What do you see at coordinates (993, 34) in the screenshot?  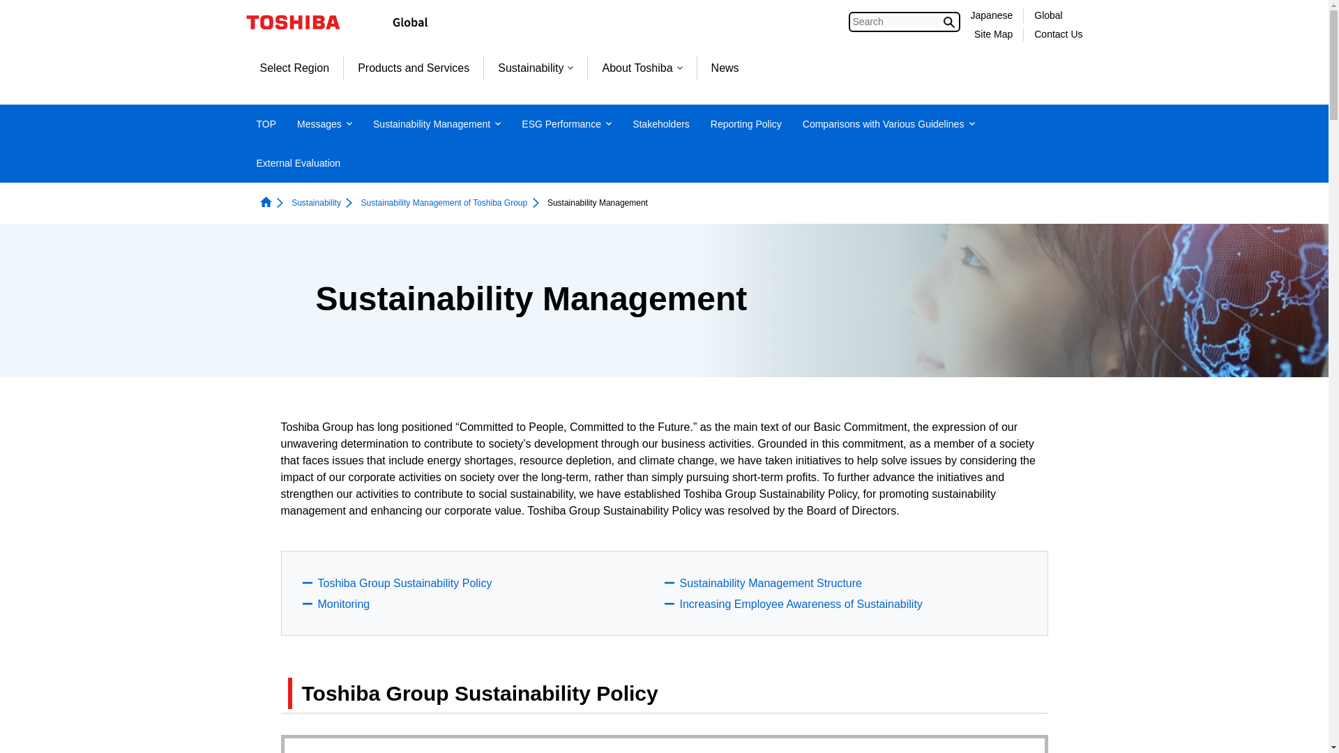 I see `Site Map` at bounding box center [993, 34].